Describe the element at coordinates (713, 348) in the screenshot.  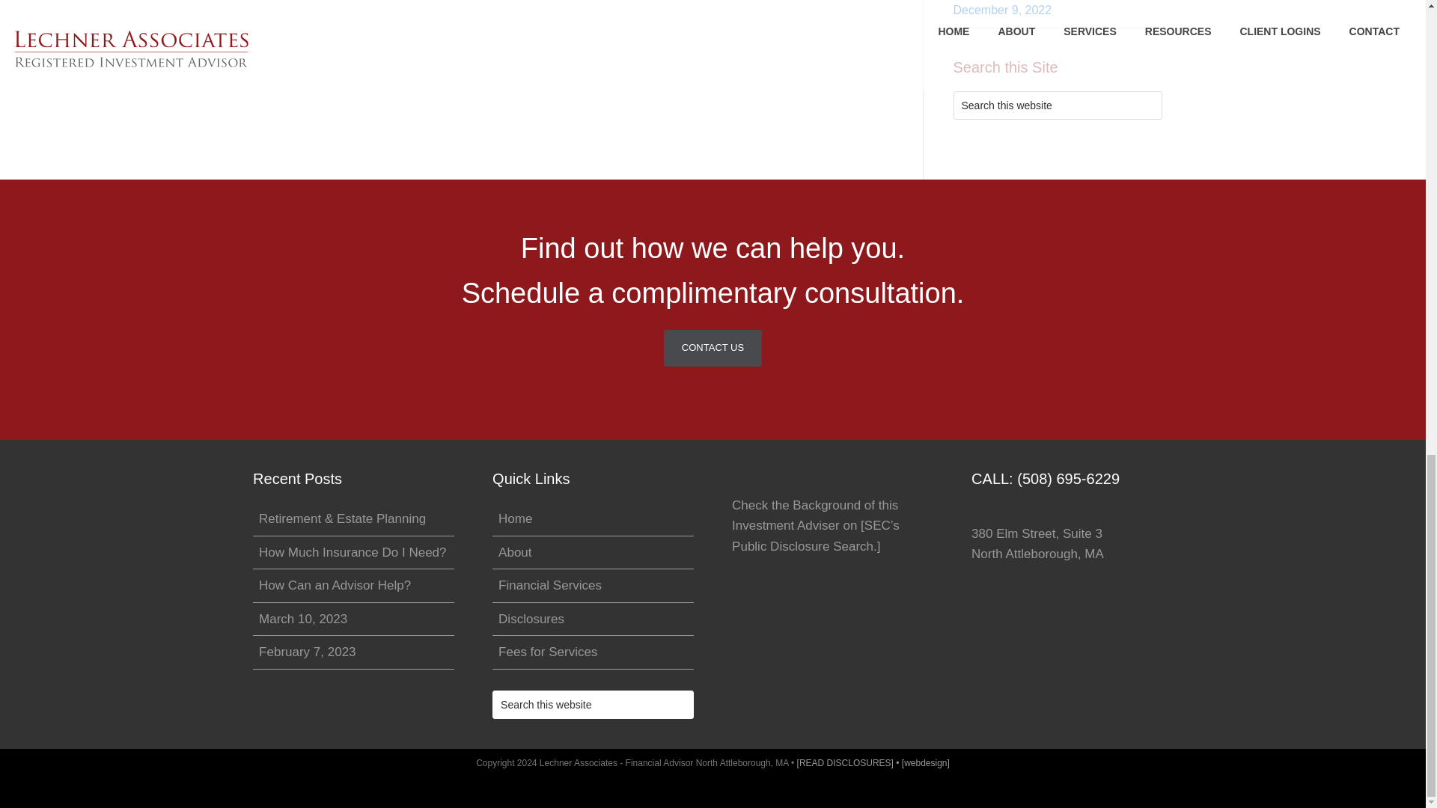
I see `CONTACT US` at that location.